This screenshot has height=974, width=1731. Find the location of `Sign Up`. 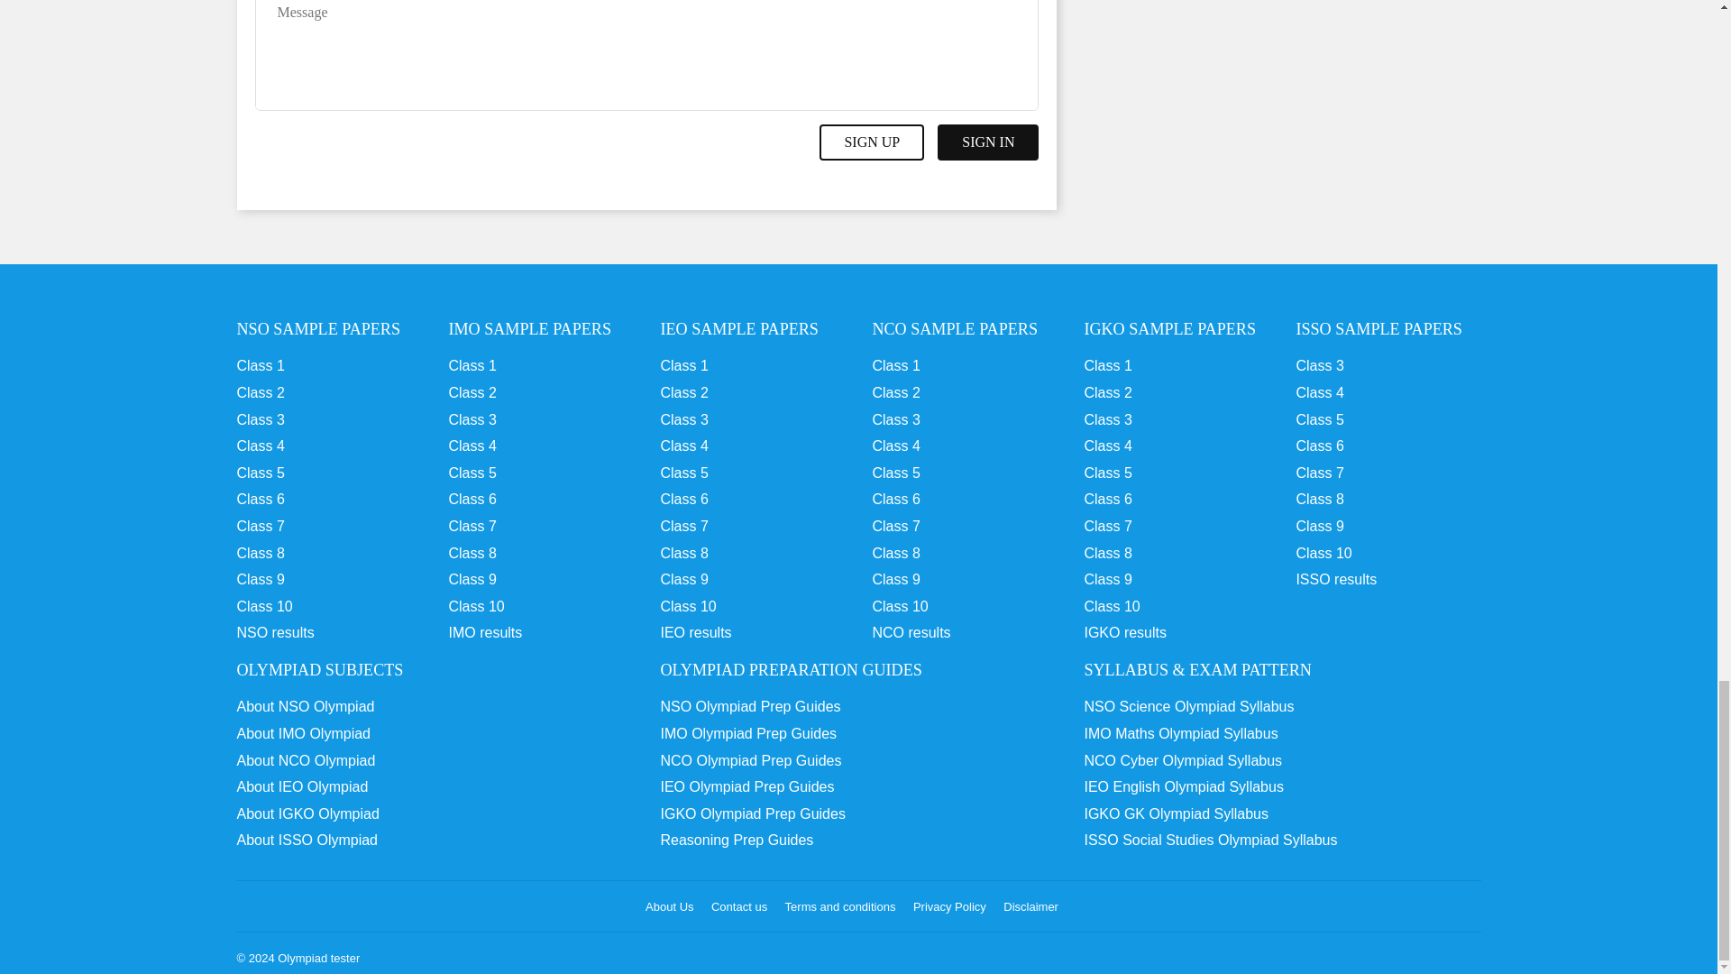

Sign Up is located at coordinates (871, 142).